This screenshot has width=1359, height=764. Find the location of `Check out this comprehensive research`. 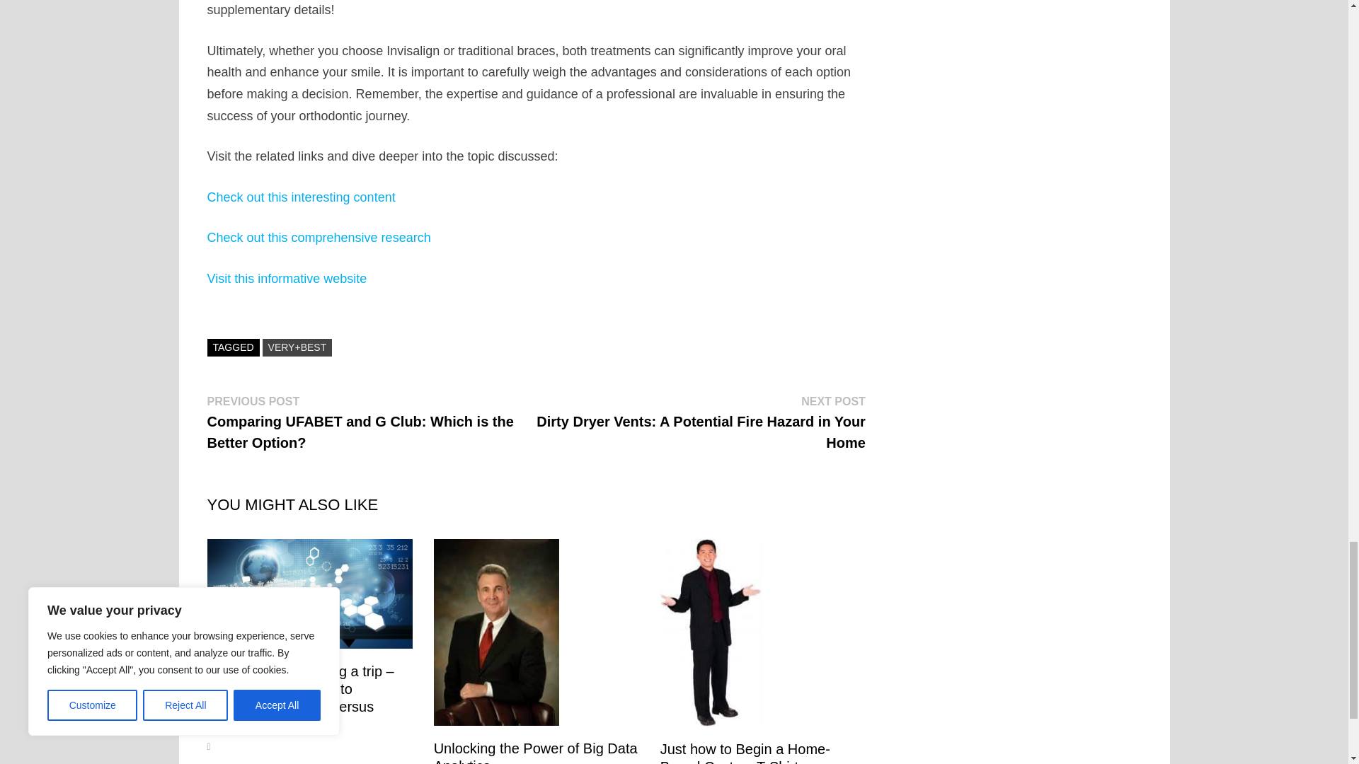

Check out this comprehensive research is located at coordinates (319, 238).